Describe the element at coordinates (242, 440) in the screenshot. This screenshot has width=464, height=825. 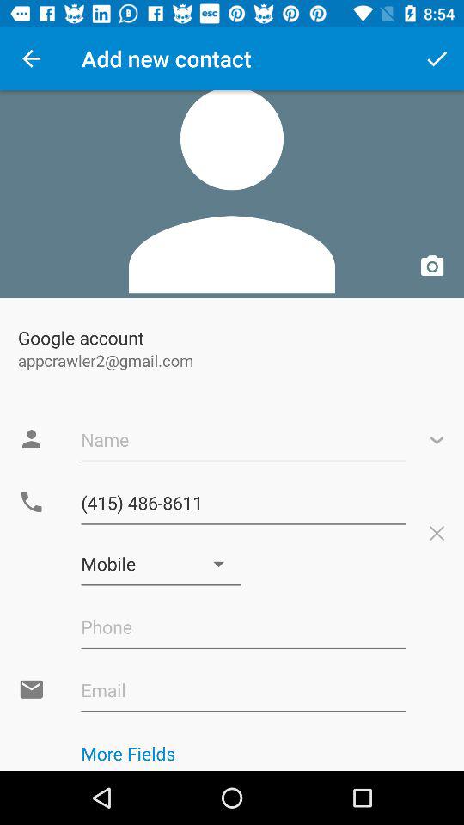
I see `select the text field with text name` at that location.